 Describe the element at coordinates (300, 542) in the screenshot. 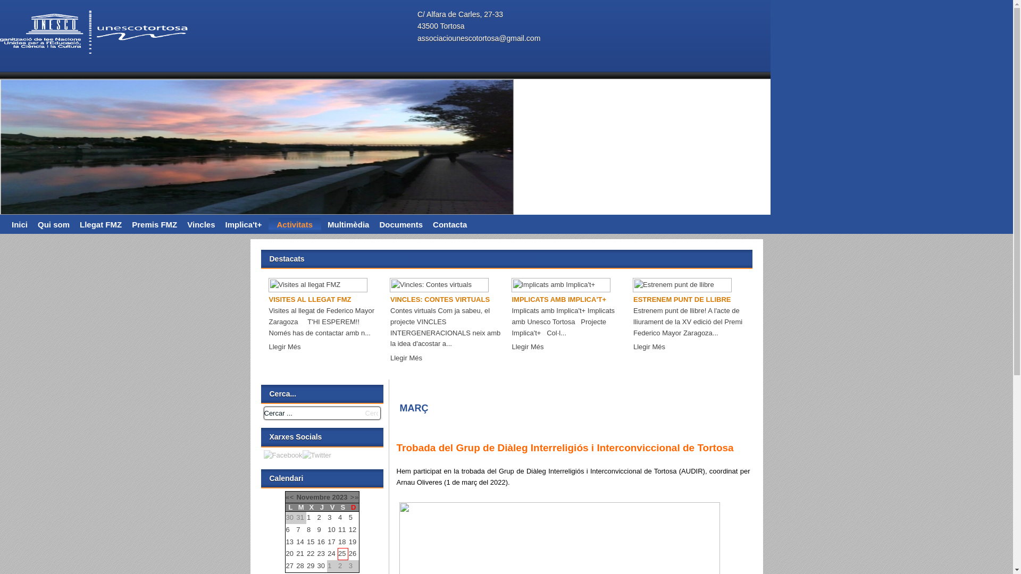

I see `14` at that location.